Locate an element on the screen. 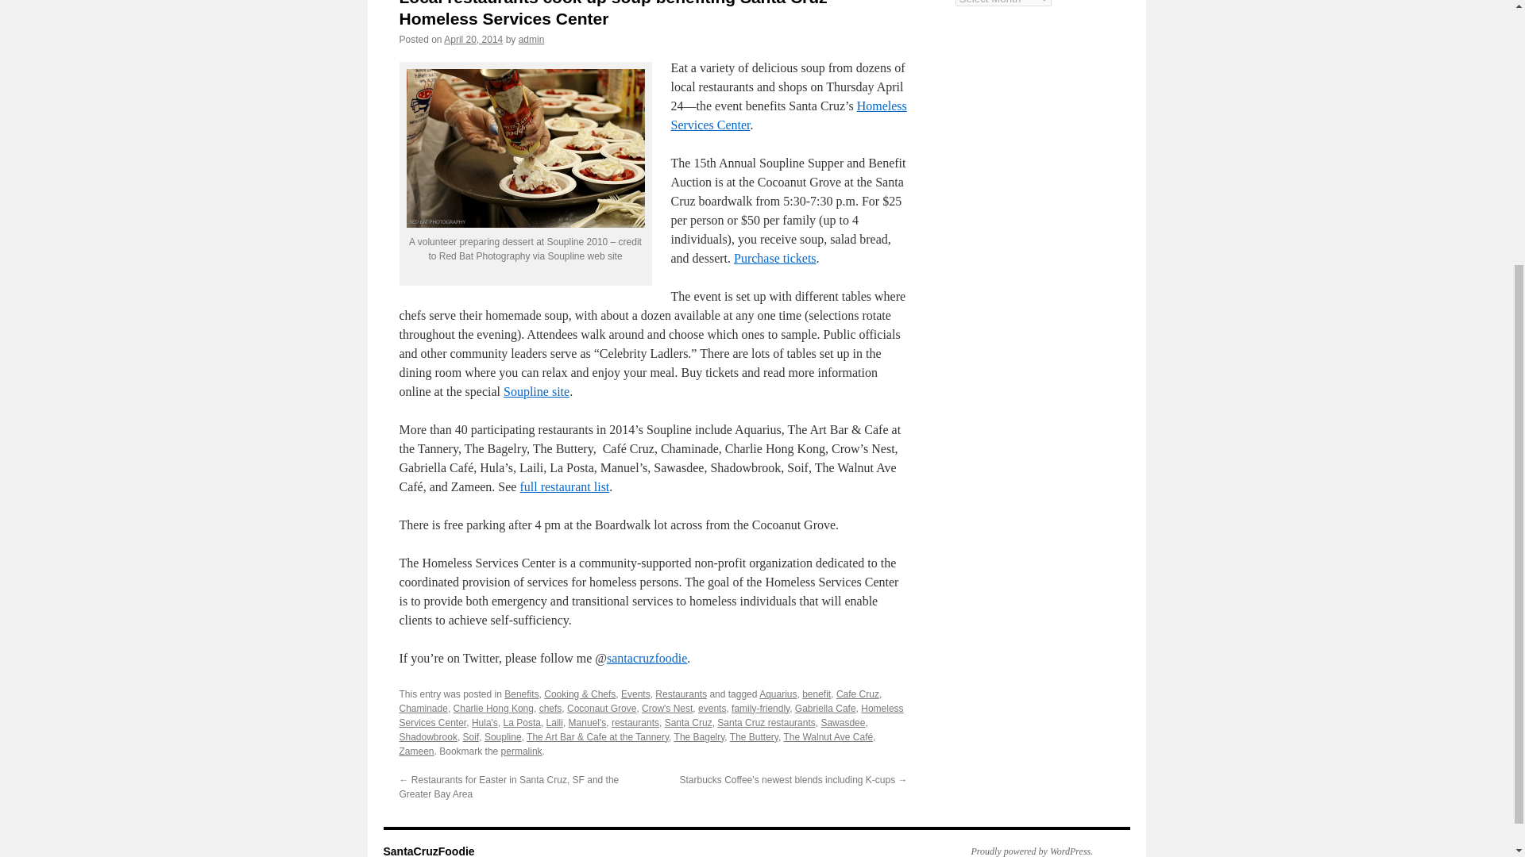  Gabriella Cafe is located at coordinates (824, 708).